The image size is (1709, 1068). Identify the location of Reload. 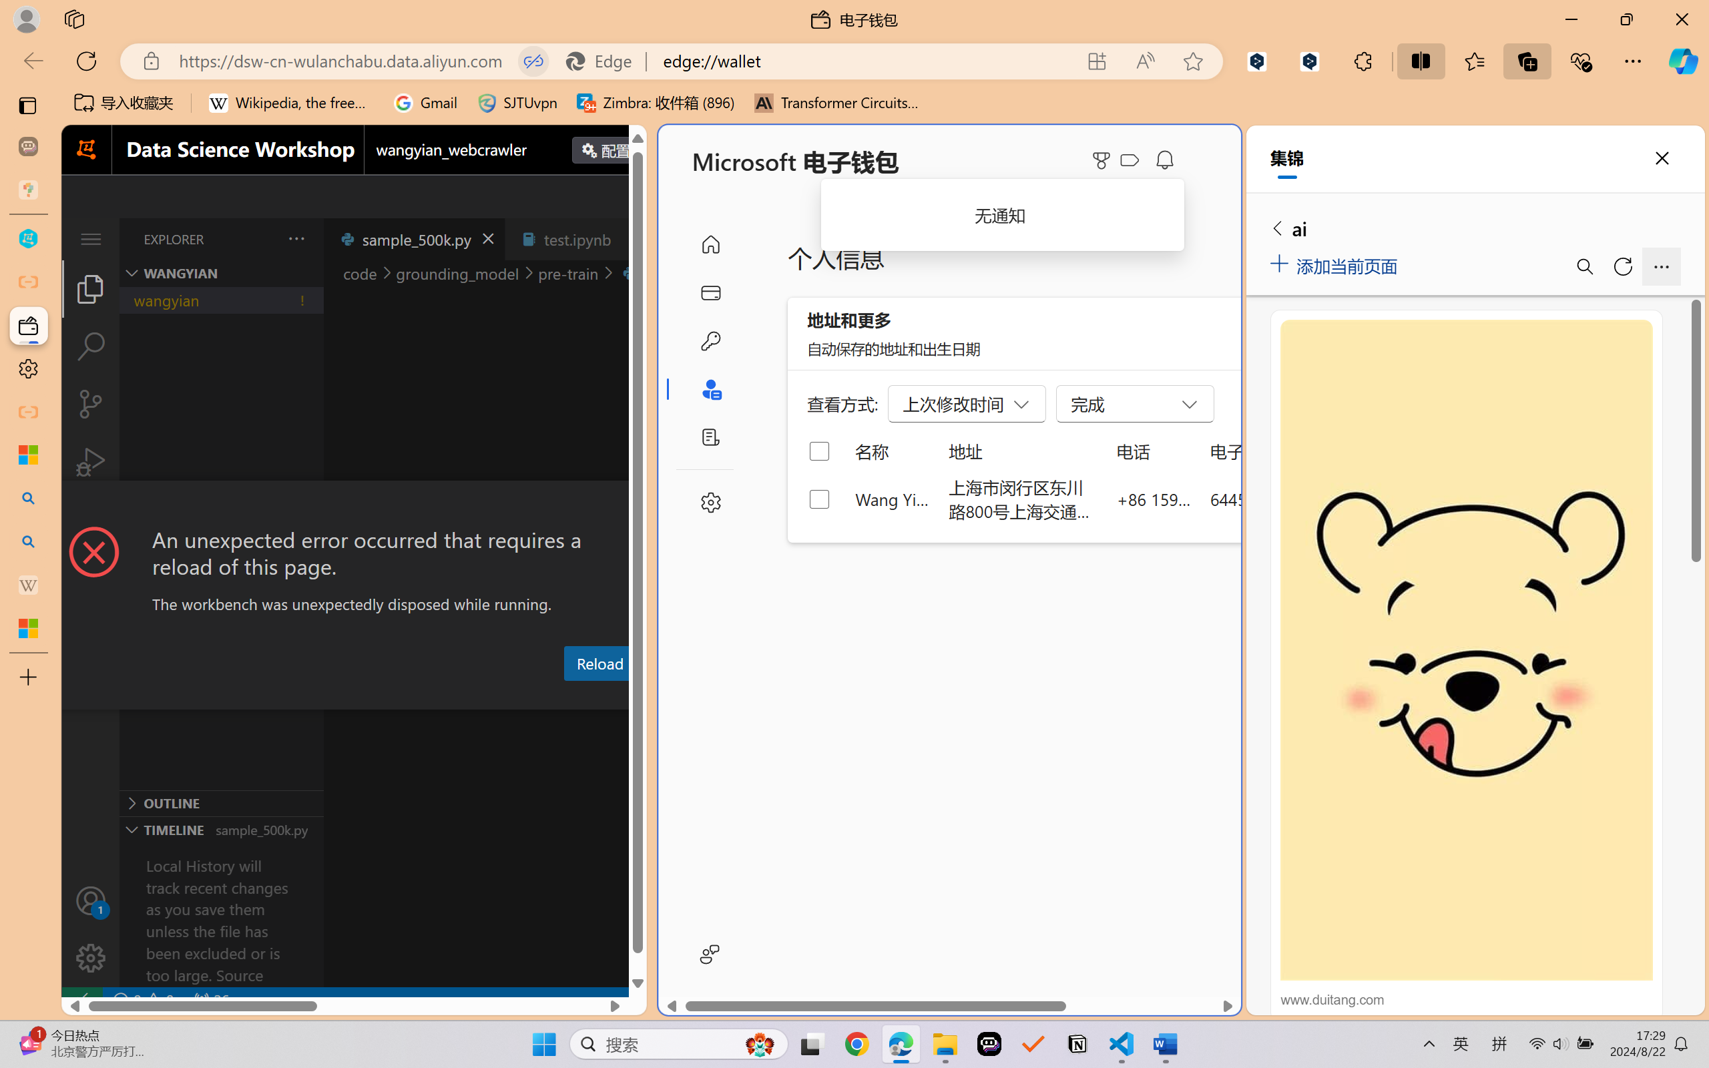
(599, 663).